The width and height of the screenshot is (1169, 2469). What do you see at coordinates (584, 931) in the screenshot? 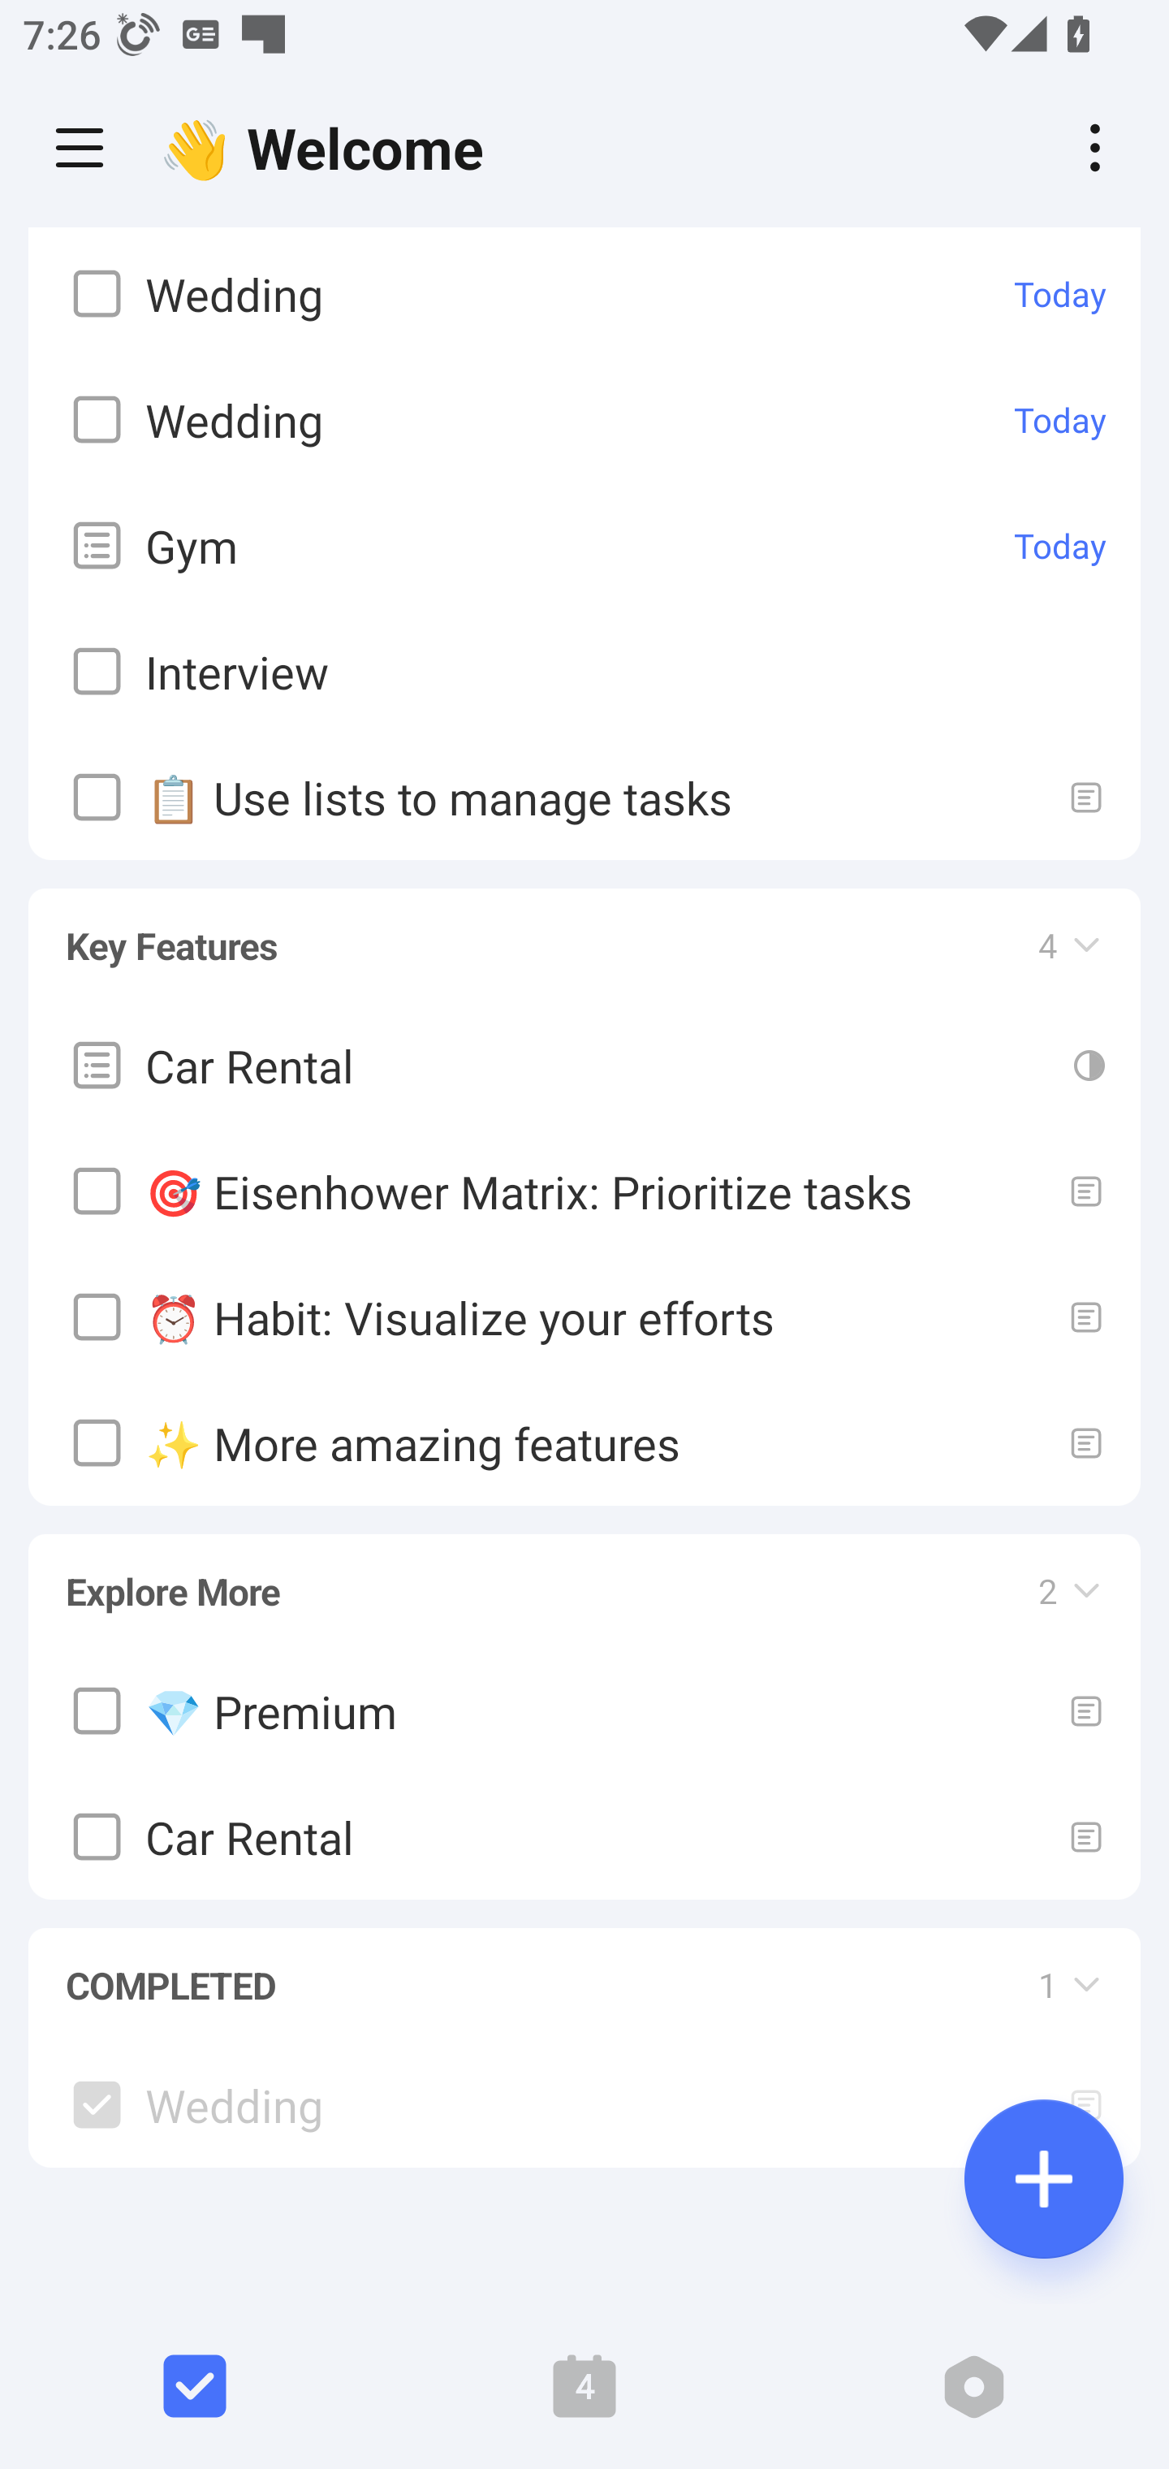
I see `Key Features 4` at bounding box center [584, 931].